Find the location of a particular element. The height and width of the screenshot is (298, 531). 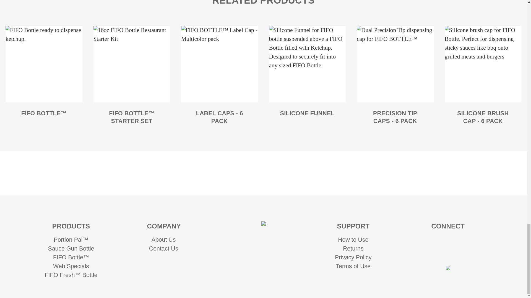

Instagram is located at coordinates (431, 242).